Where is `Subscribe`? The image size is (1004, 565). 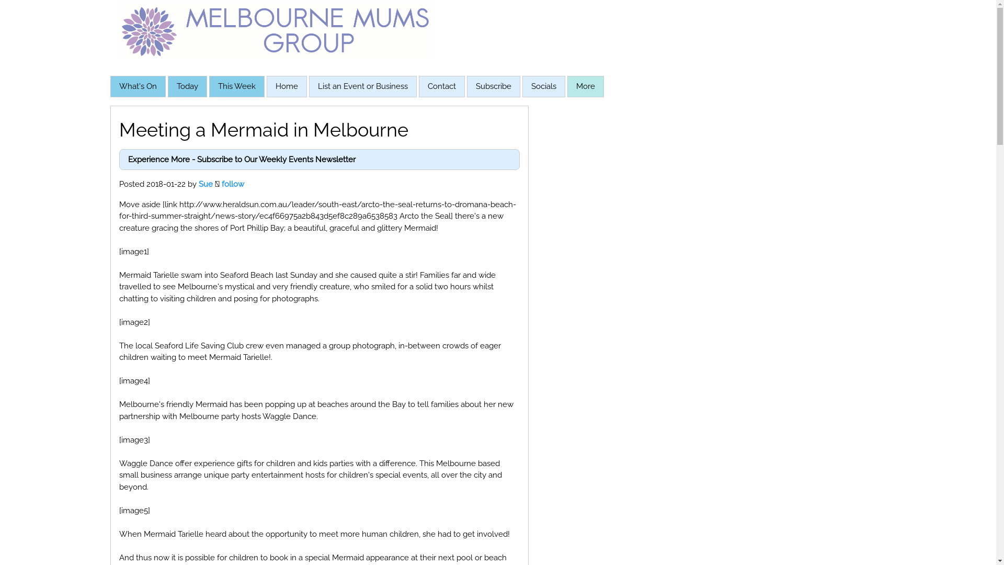
Subscribe is located at coordinates (494, 86).